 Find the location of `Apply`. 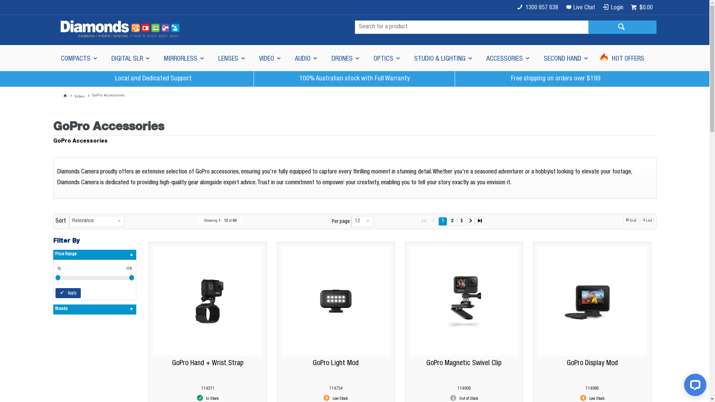

Apply is located at coordinates (68, 293).